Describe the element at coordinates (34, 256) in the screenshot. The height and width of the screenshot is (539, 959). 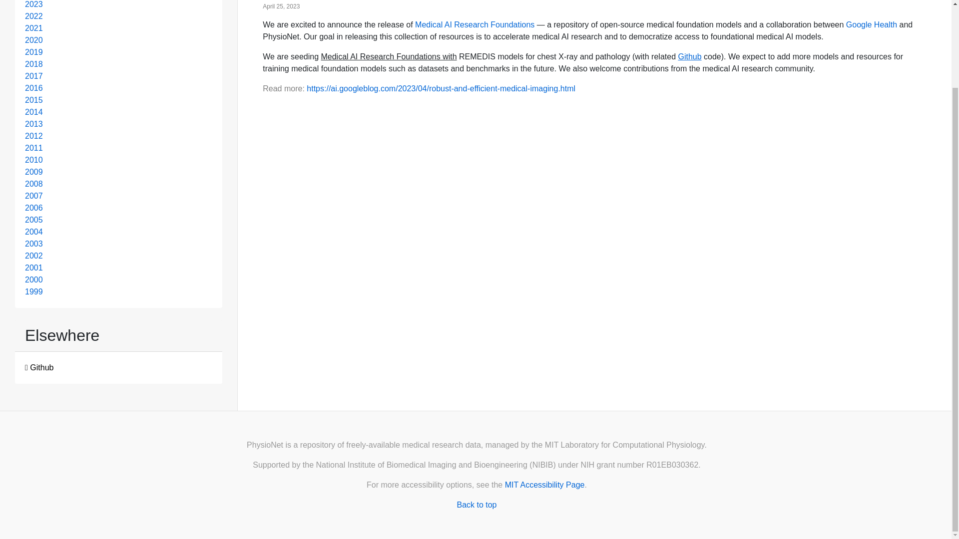
I see `2002` at that location.